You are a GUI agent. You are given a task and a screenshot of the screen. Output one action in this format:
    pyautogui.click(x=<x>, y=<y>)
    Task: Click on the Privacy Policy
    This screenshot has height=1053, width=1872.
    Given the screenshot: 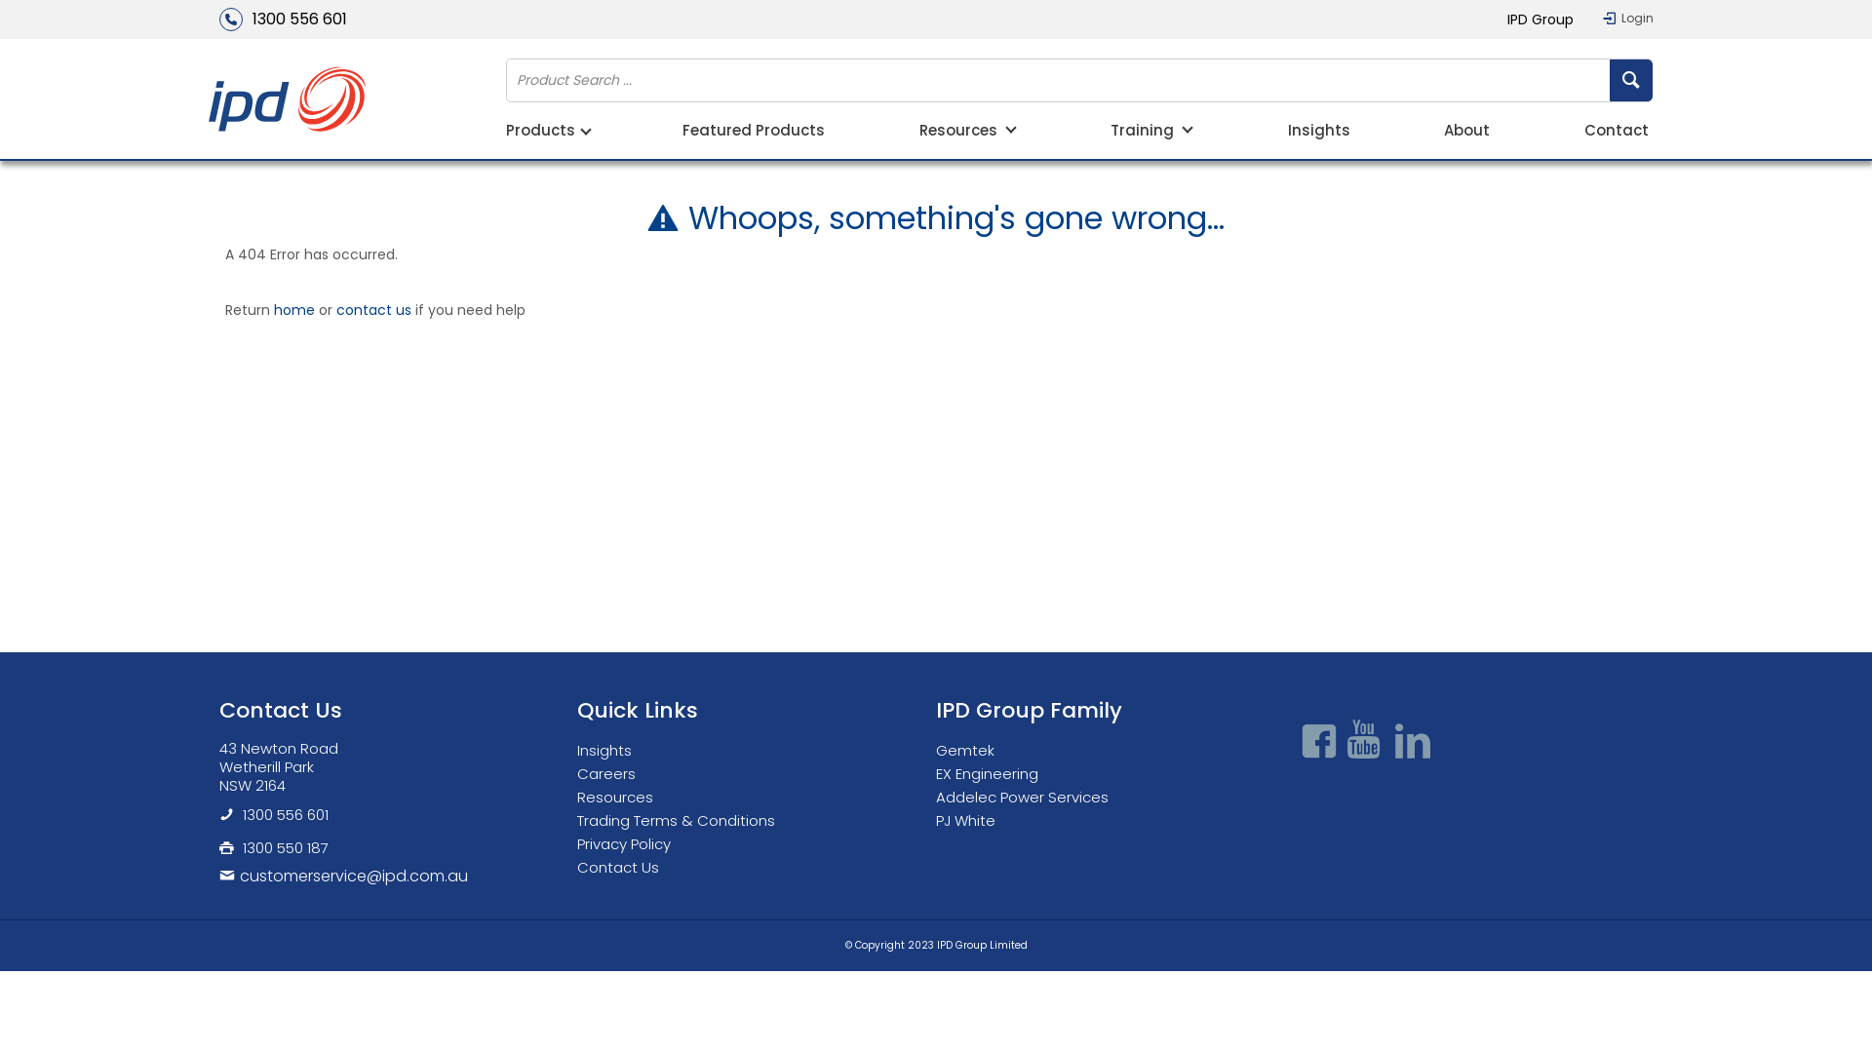 What is the action you would take?
    pyautogui.click(x=629, y=844)
    